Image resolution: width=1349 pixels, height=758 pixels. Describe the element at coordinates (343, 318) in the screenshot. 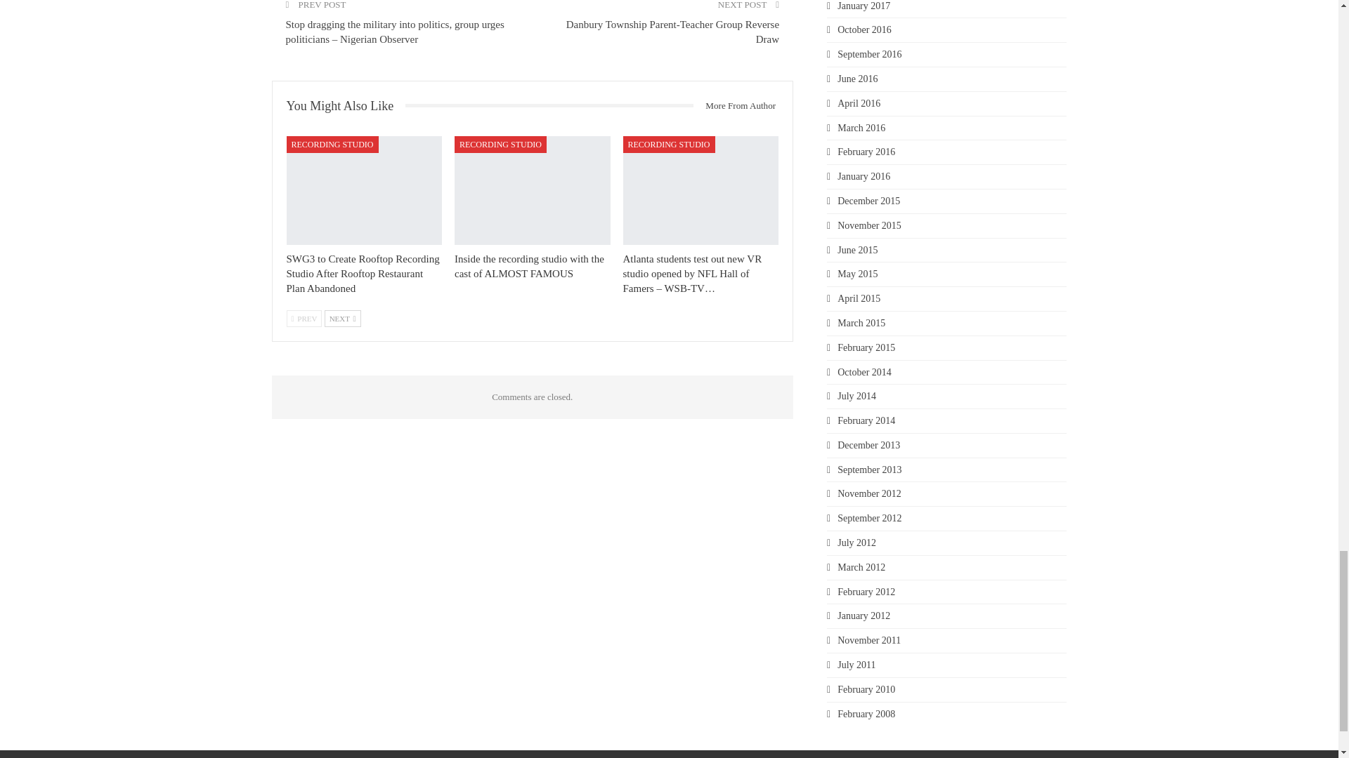

I see `Next` at that location.